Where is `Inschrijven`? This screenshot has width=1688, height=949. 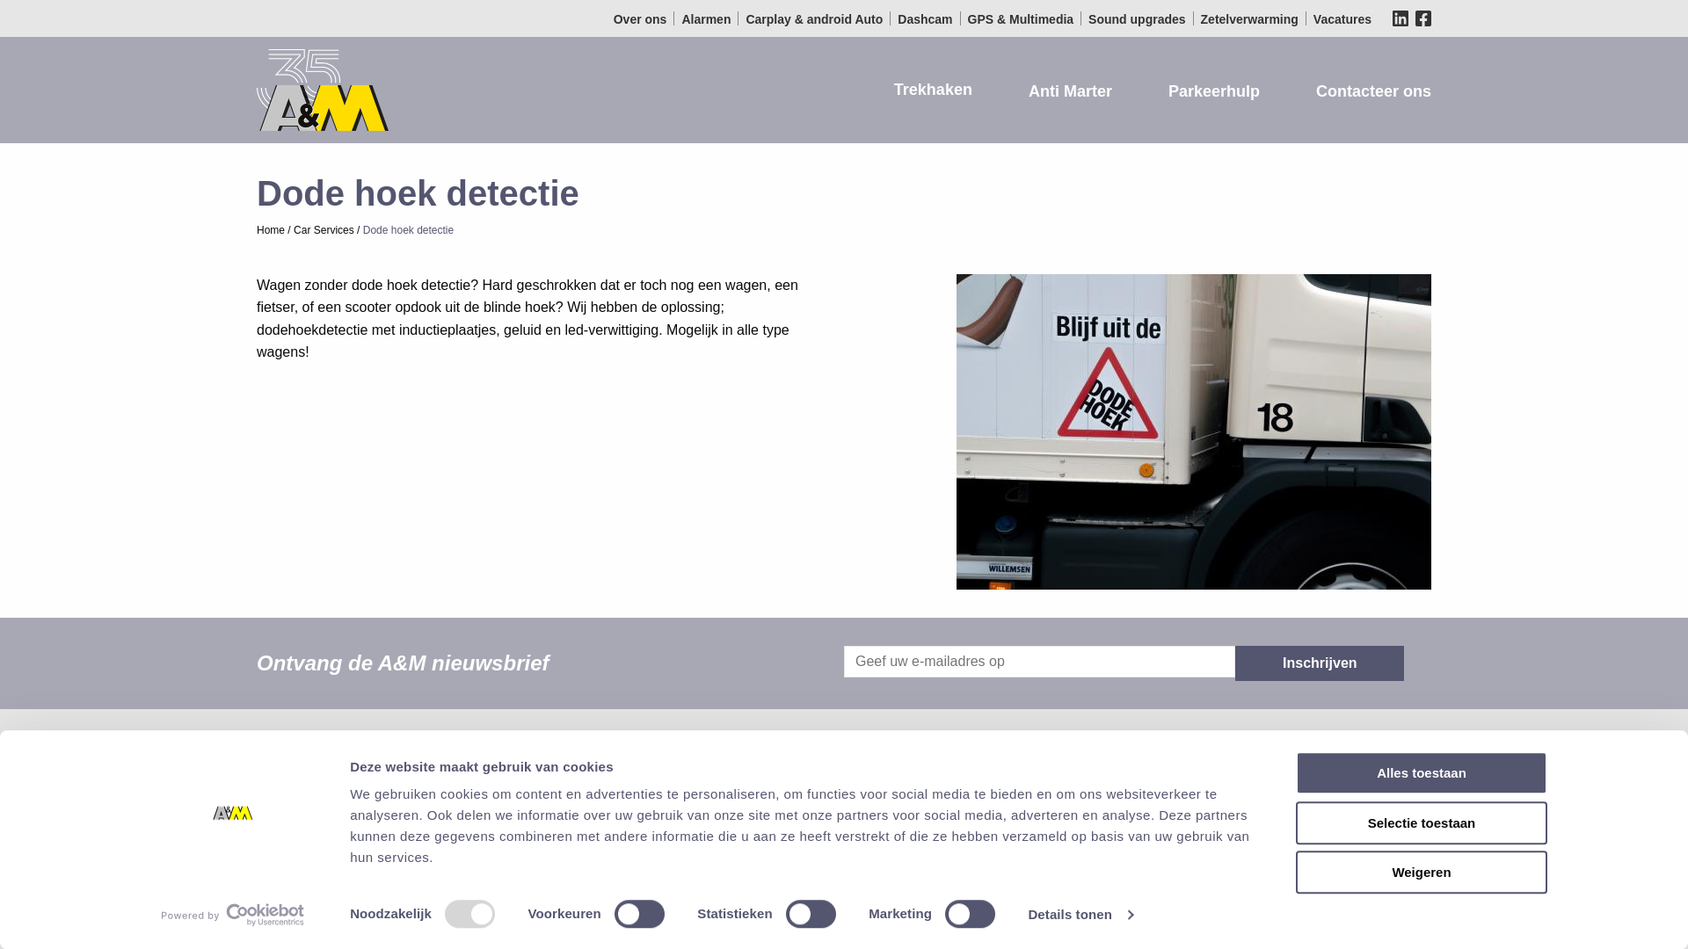 Inschrijven is located at coordinates (1320, 664).